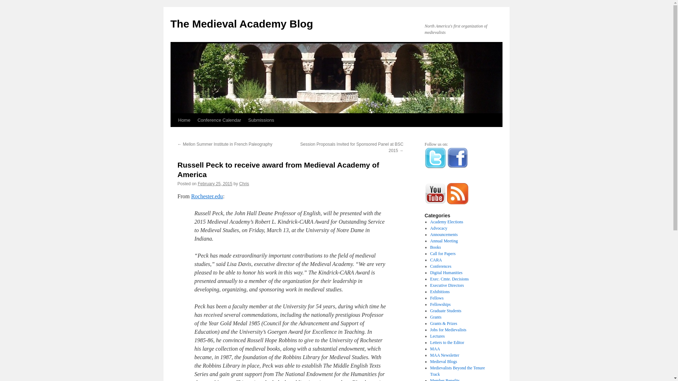 This screenshot has width=678, height=381. I want to click on Chris, so click(244, 184).